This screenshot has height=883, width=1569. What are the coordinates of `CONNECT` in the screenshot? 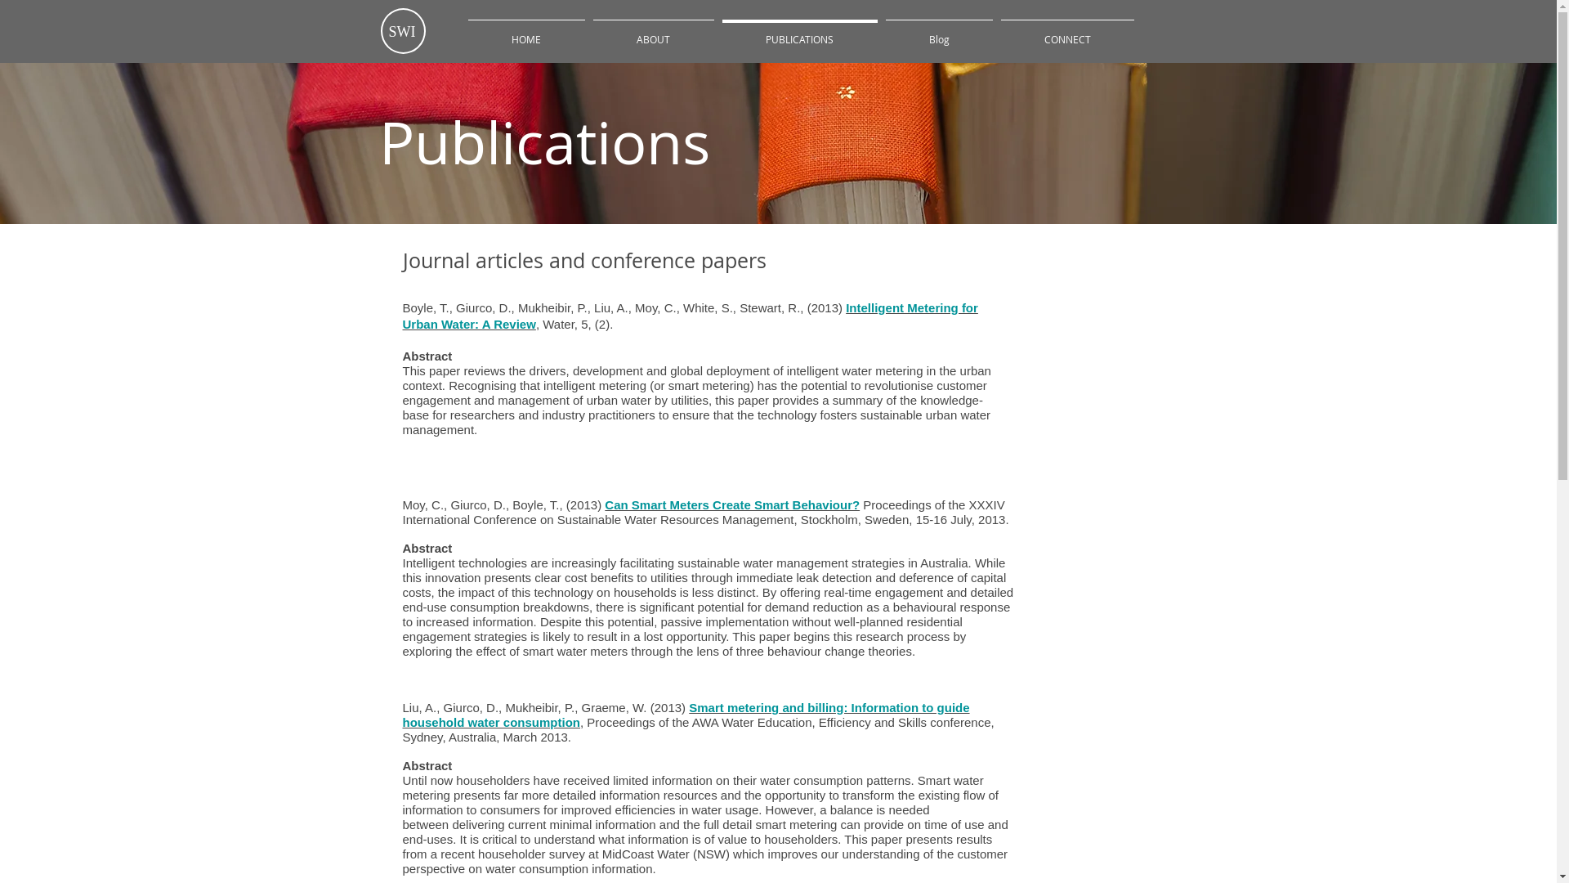 It's located at (1067, 33).